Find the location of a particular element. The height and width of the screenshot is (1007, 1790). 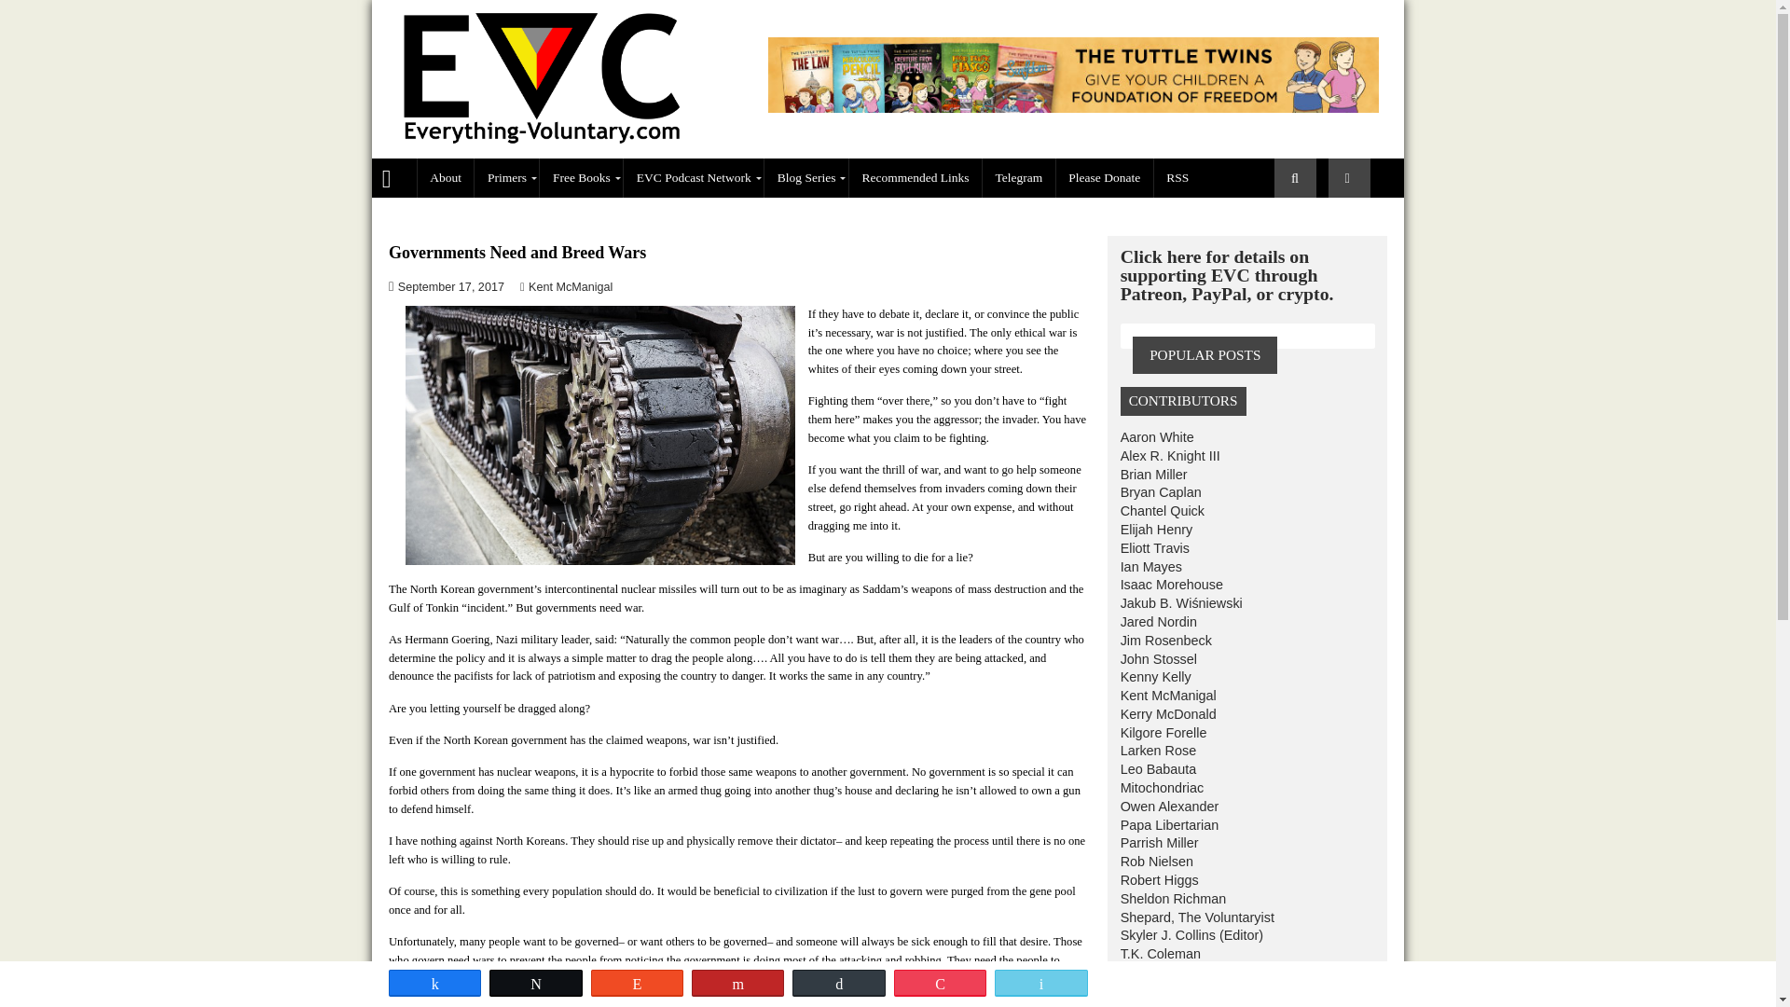

Primers is located at coordinates (563, 198).